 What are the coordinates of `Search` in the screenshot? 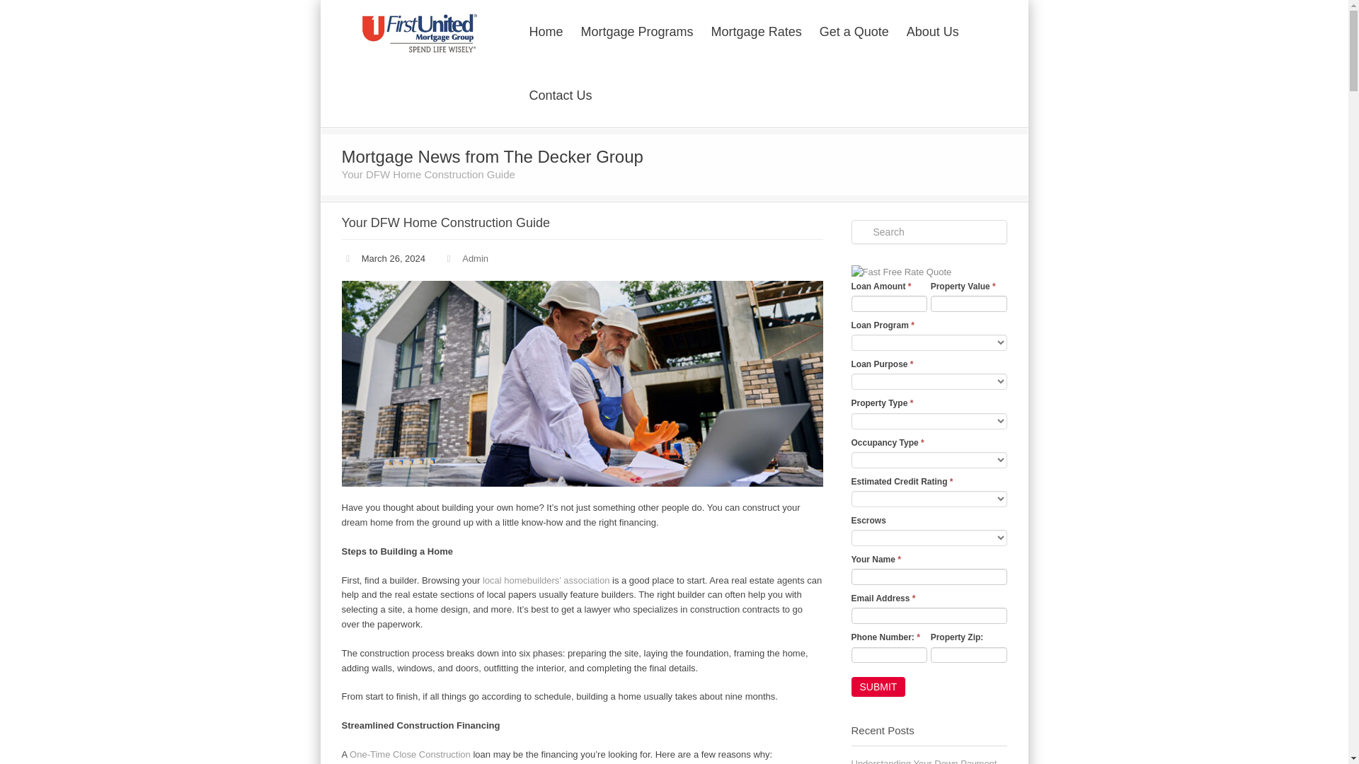 It's located at (929, 232).